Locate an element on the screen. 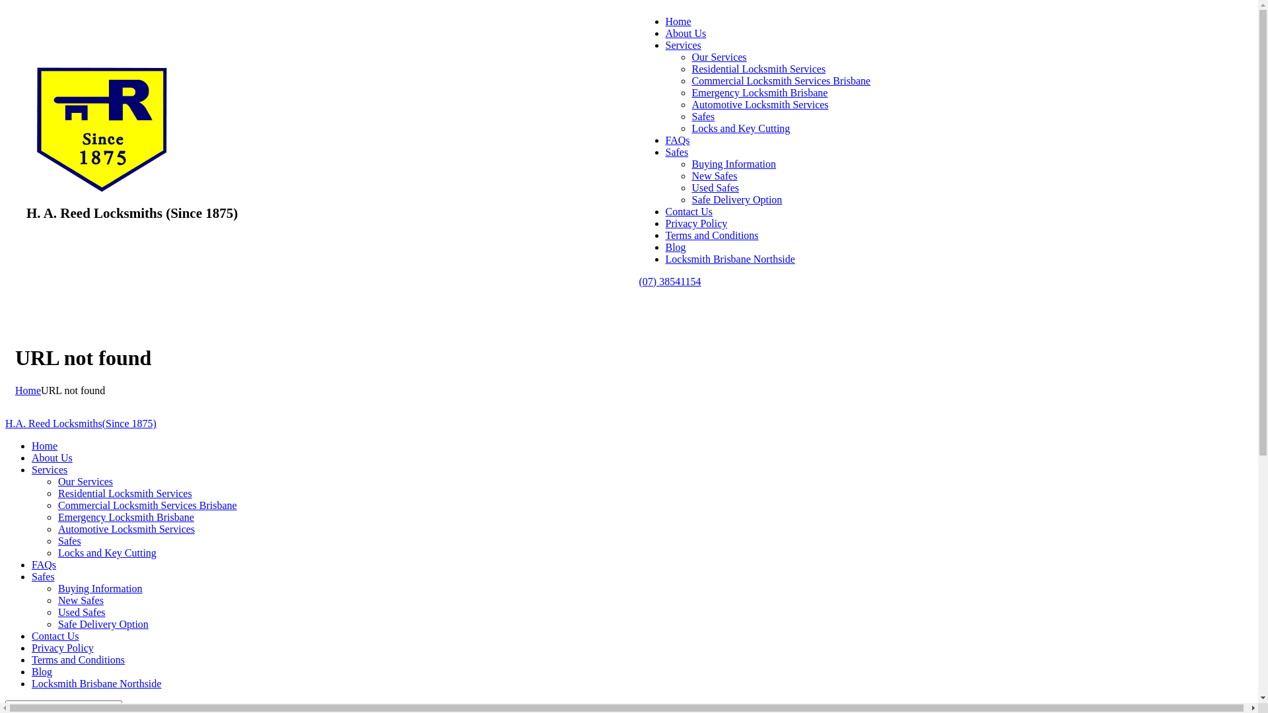 This screenshot has width=1268, height=713. About Us is located at coordinates (686, 33).